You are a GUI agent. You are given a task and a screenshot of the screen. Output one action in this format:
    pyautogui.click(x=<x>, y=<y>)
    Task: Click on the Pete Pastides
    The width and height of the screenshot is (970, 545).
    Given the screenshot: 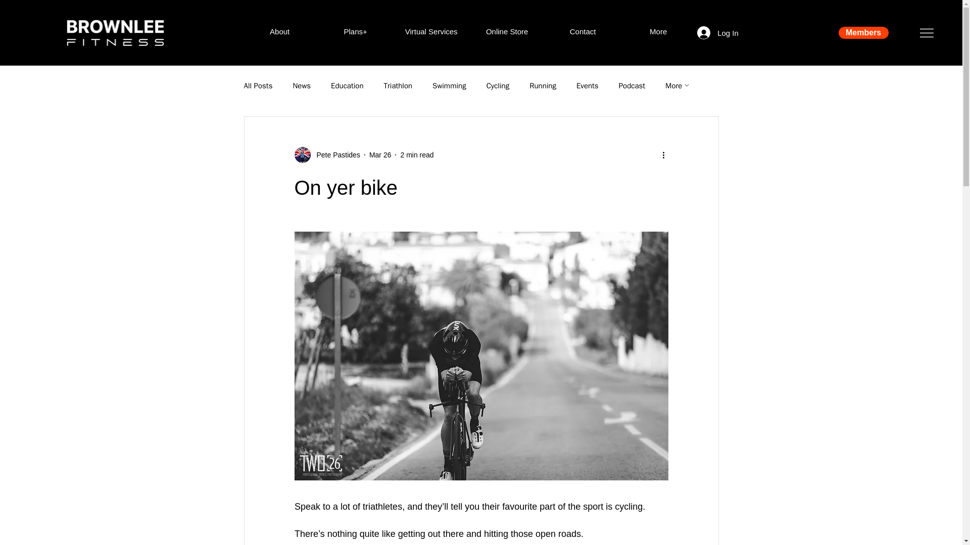 What is the action you would take?
    pyautogui.click(x=326, y=154)
    